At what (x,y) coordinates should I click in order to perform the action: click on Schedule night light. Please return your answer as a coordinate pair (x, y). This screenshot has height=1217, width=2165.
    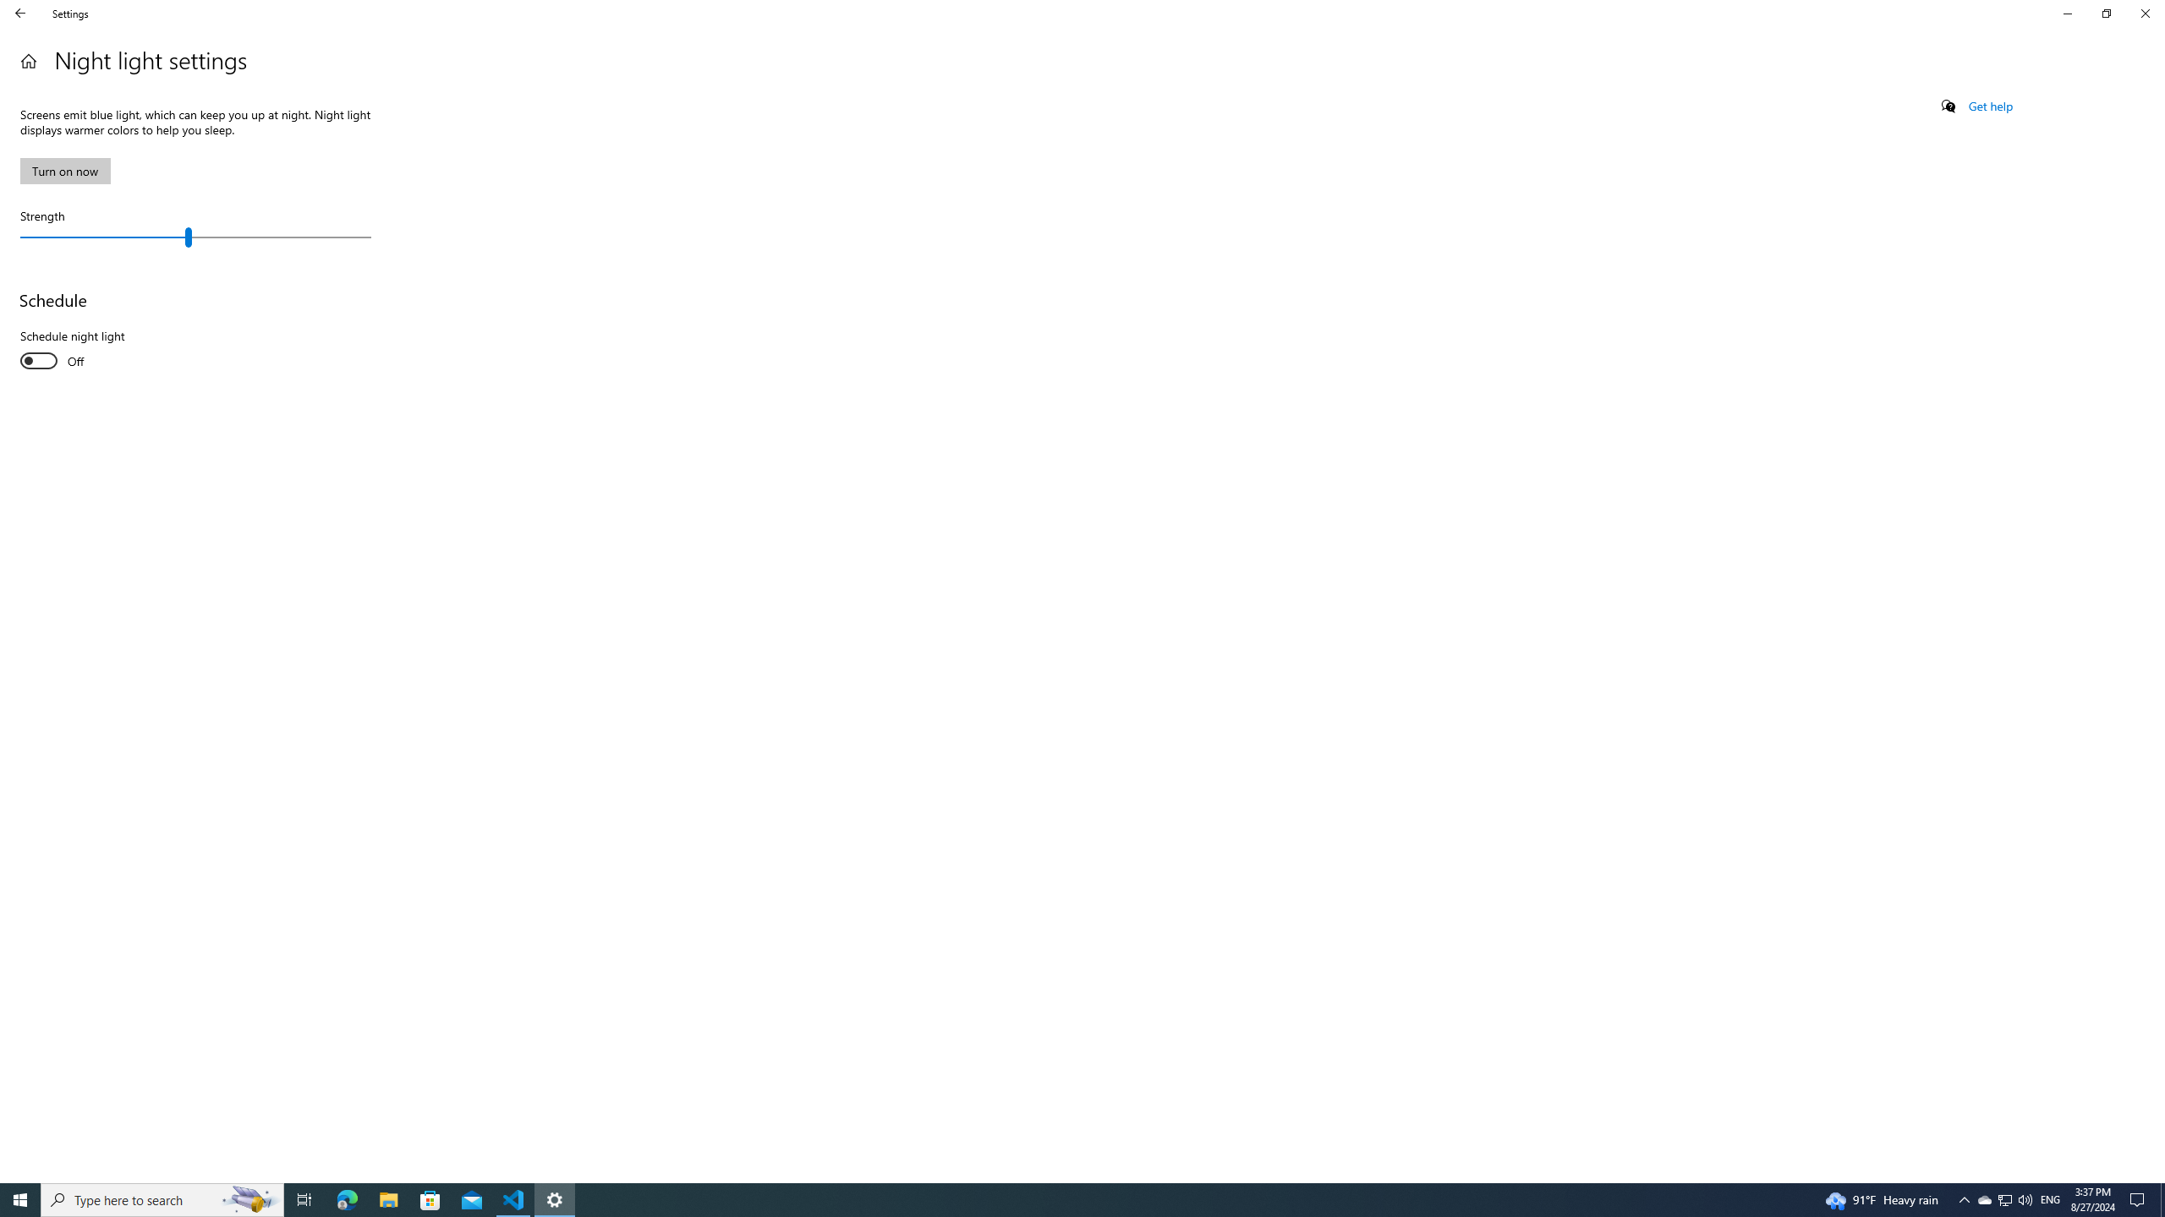
    Looking at the image, I should click on (82, 351).